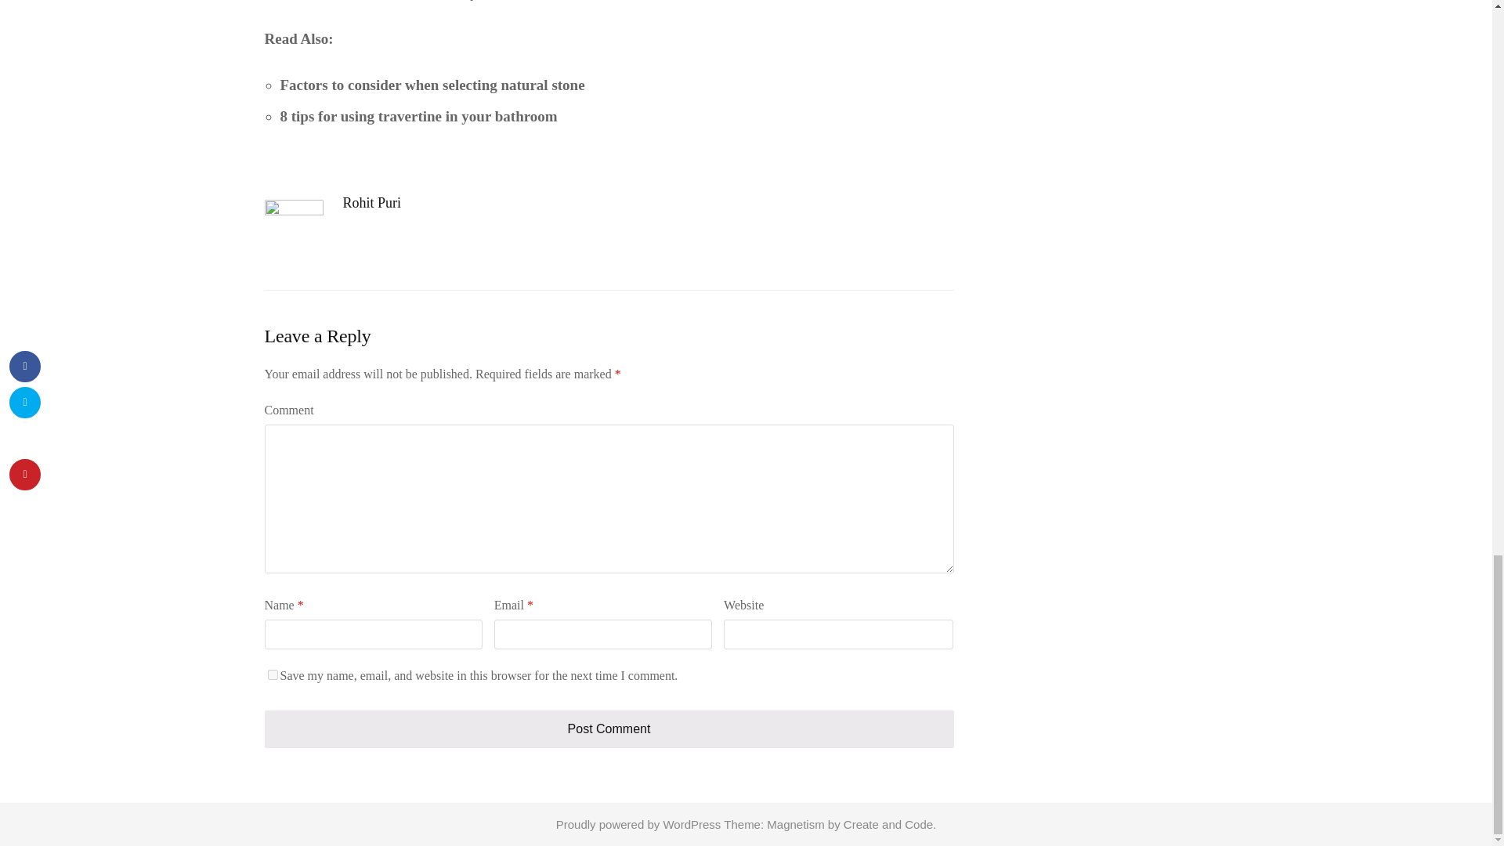  Describe the element at coordinates (639, 824) in the screenshot. I see `Proudly powered by WordPress` at that location.